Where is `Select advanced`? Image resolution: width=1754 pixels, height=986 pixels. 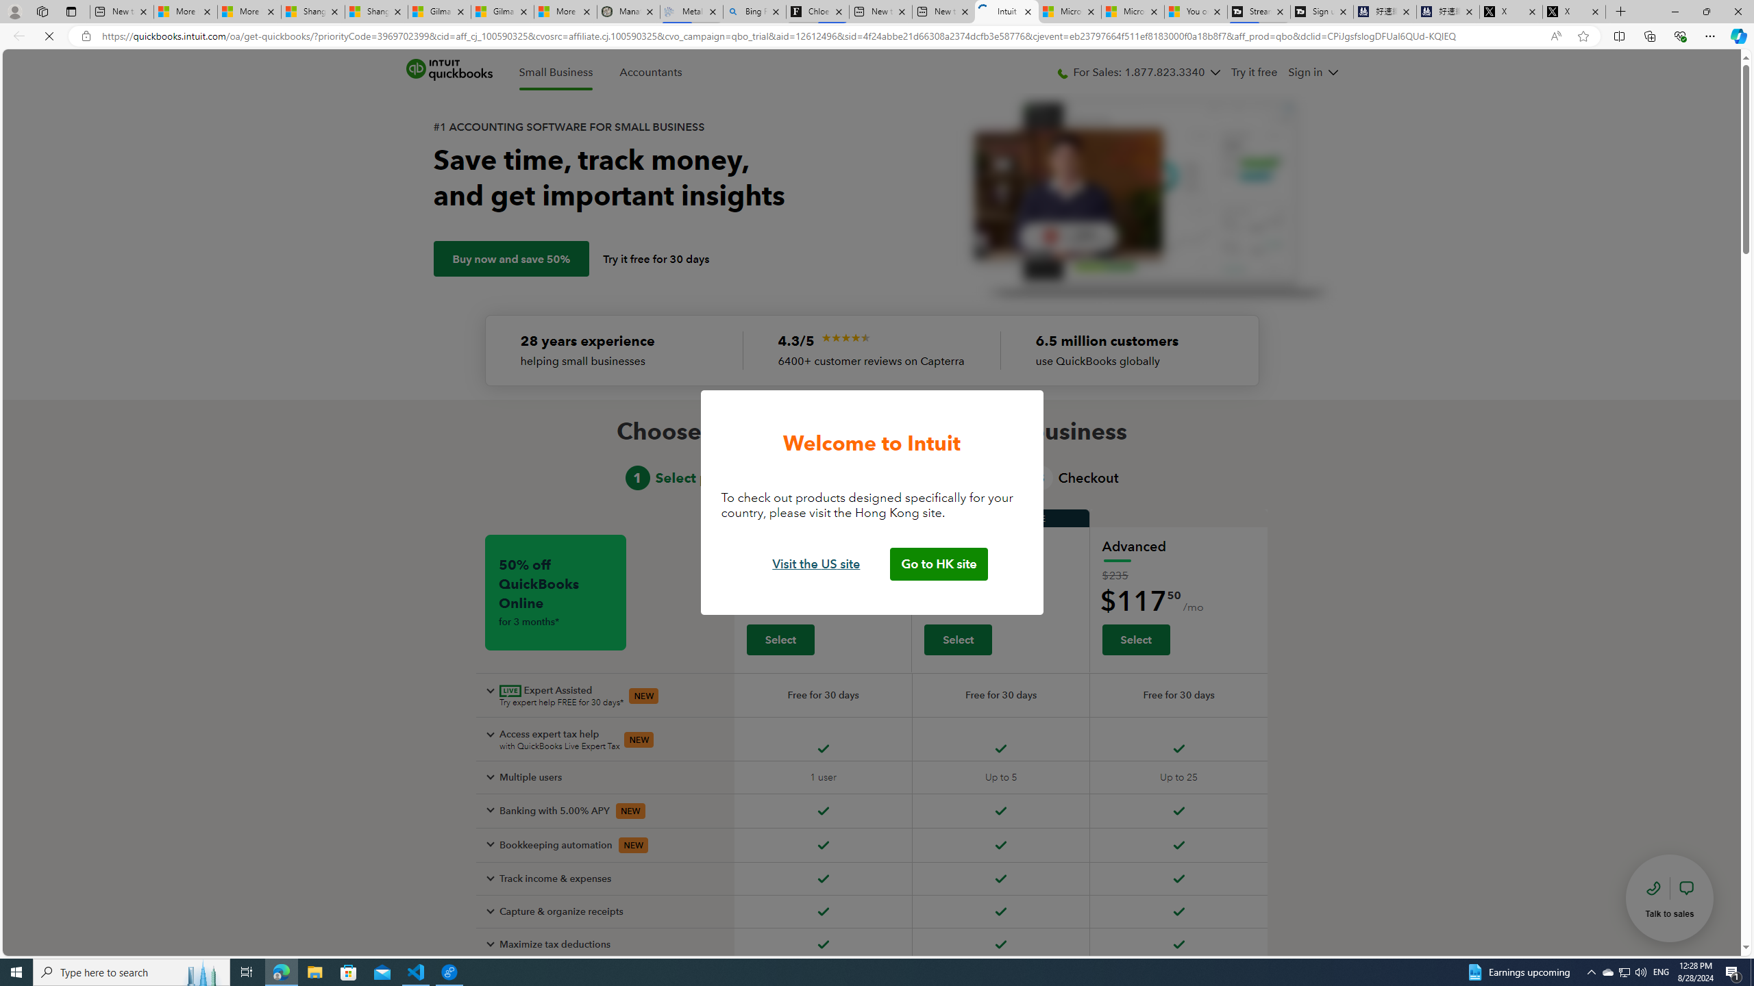 Select advanced is located at coordinates (1135, 640).